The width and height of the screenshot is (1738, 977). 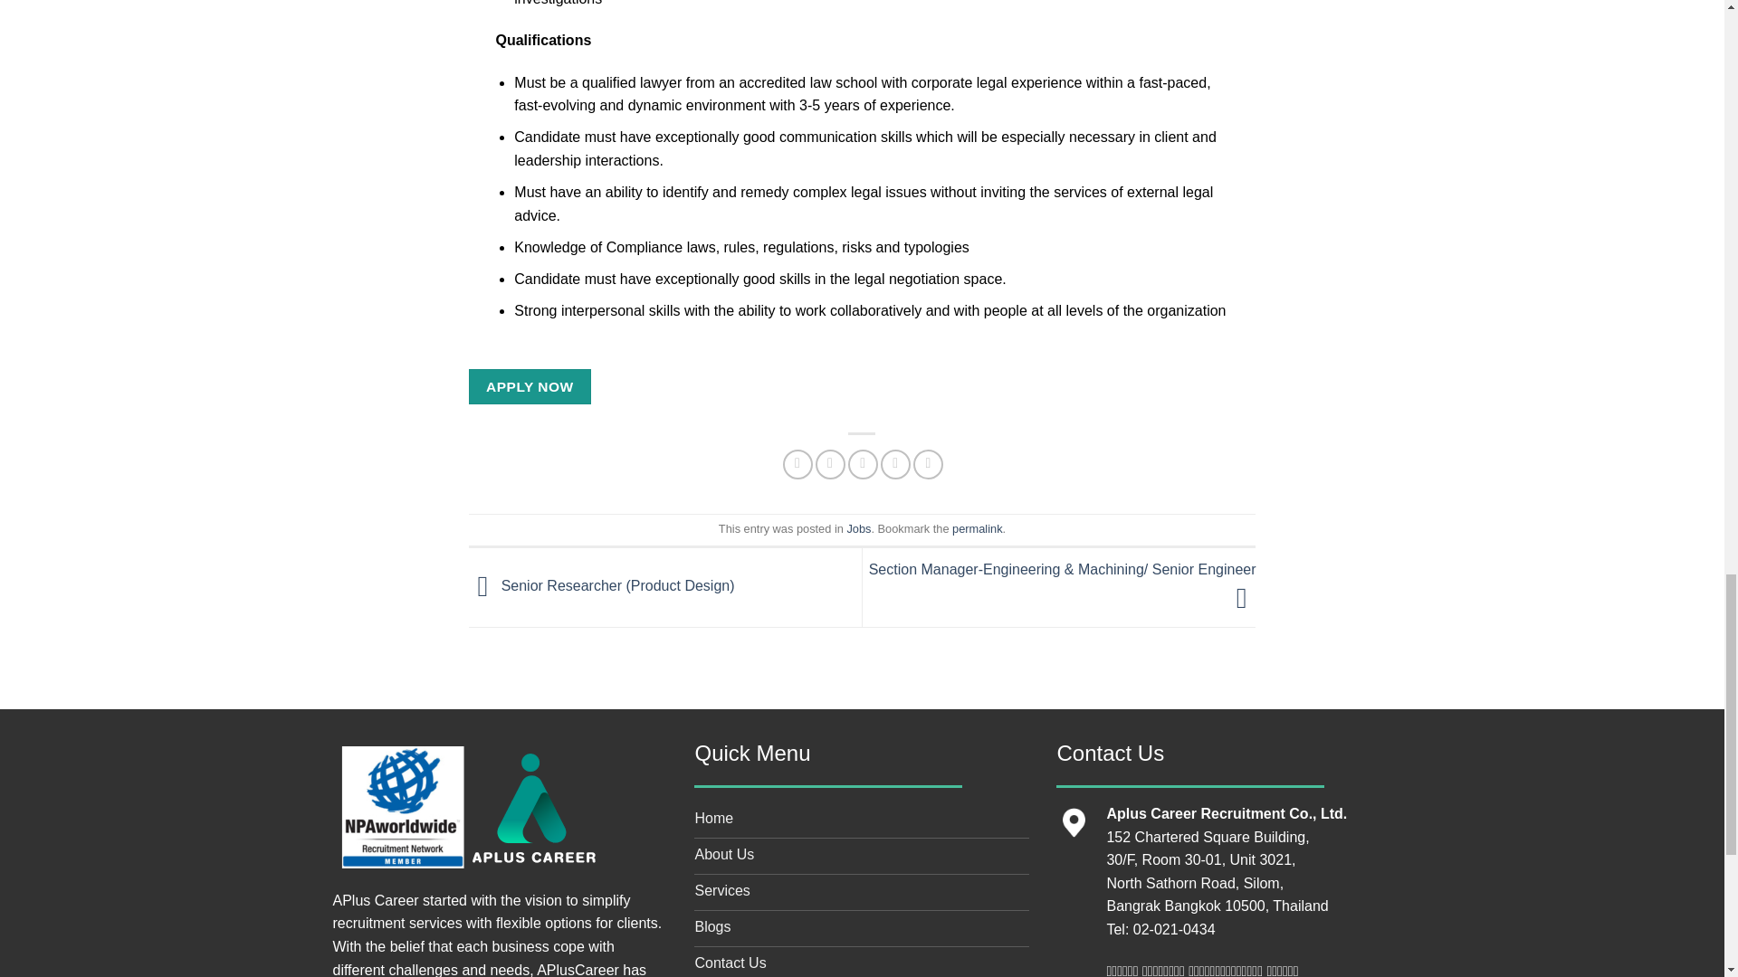 I want to click on Share on Facebook, so click(x=798, y=464).